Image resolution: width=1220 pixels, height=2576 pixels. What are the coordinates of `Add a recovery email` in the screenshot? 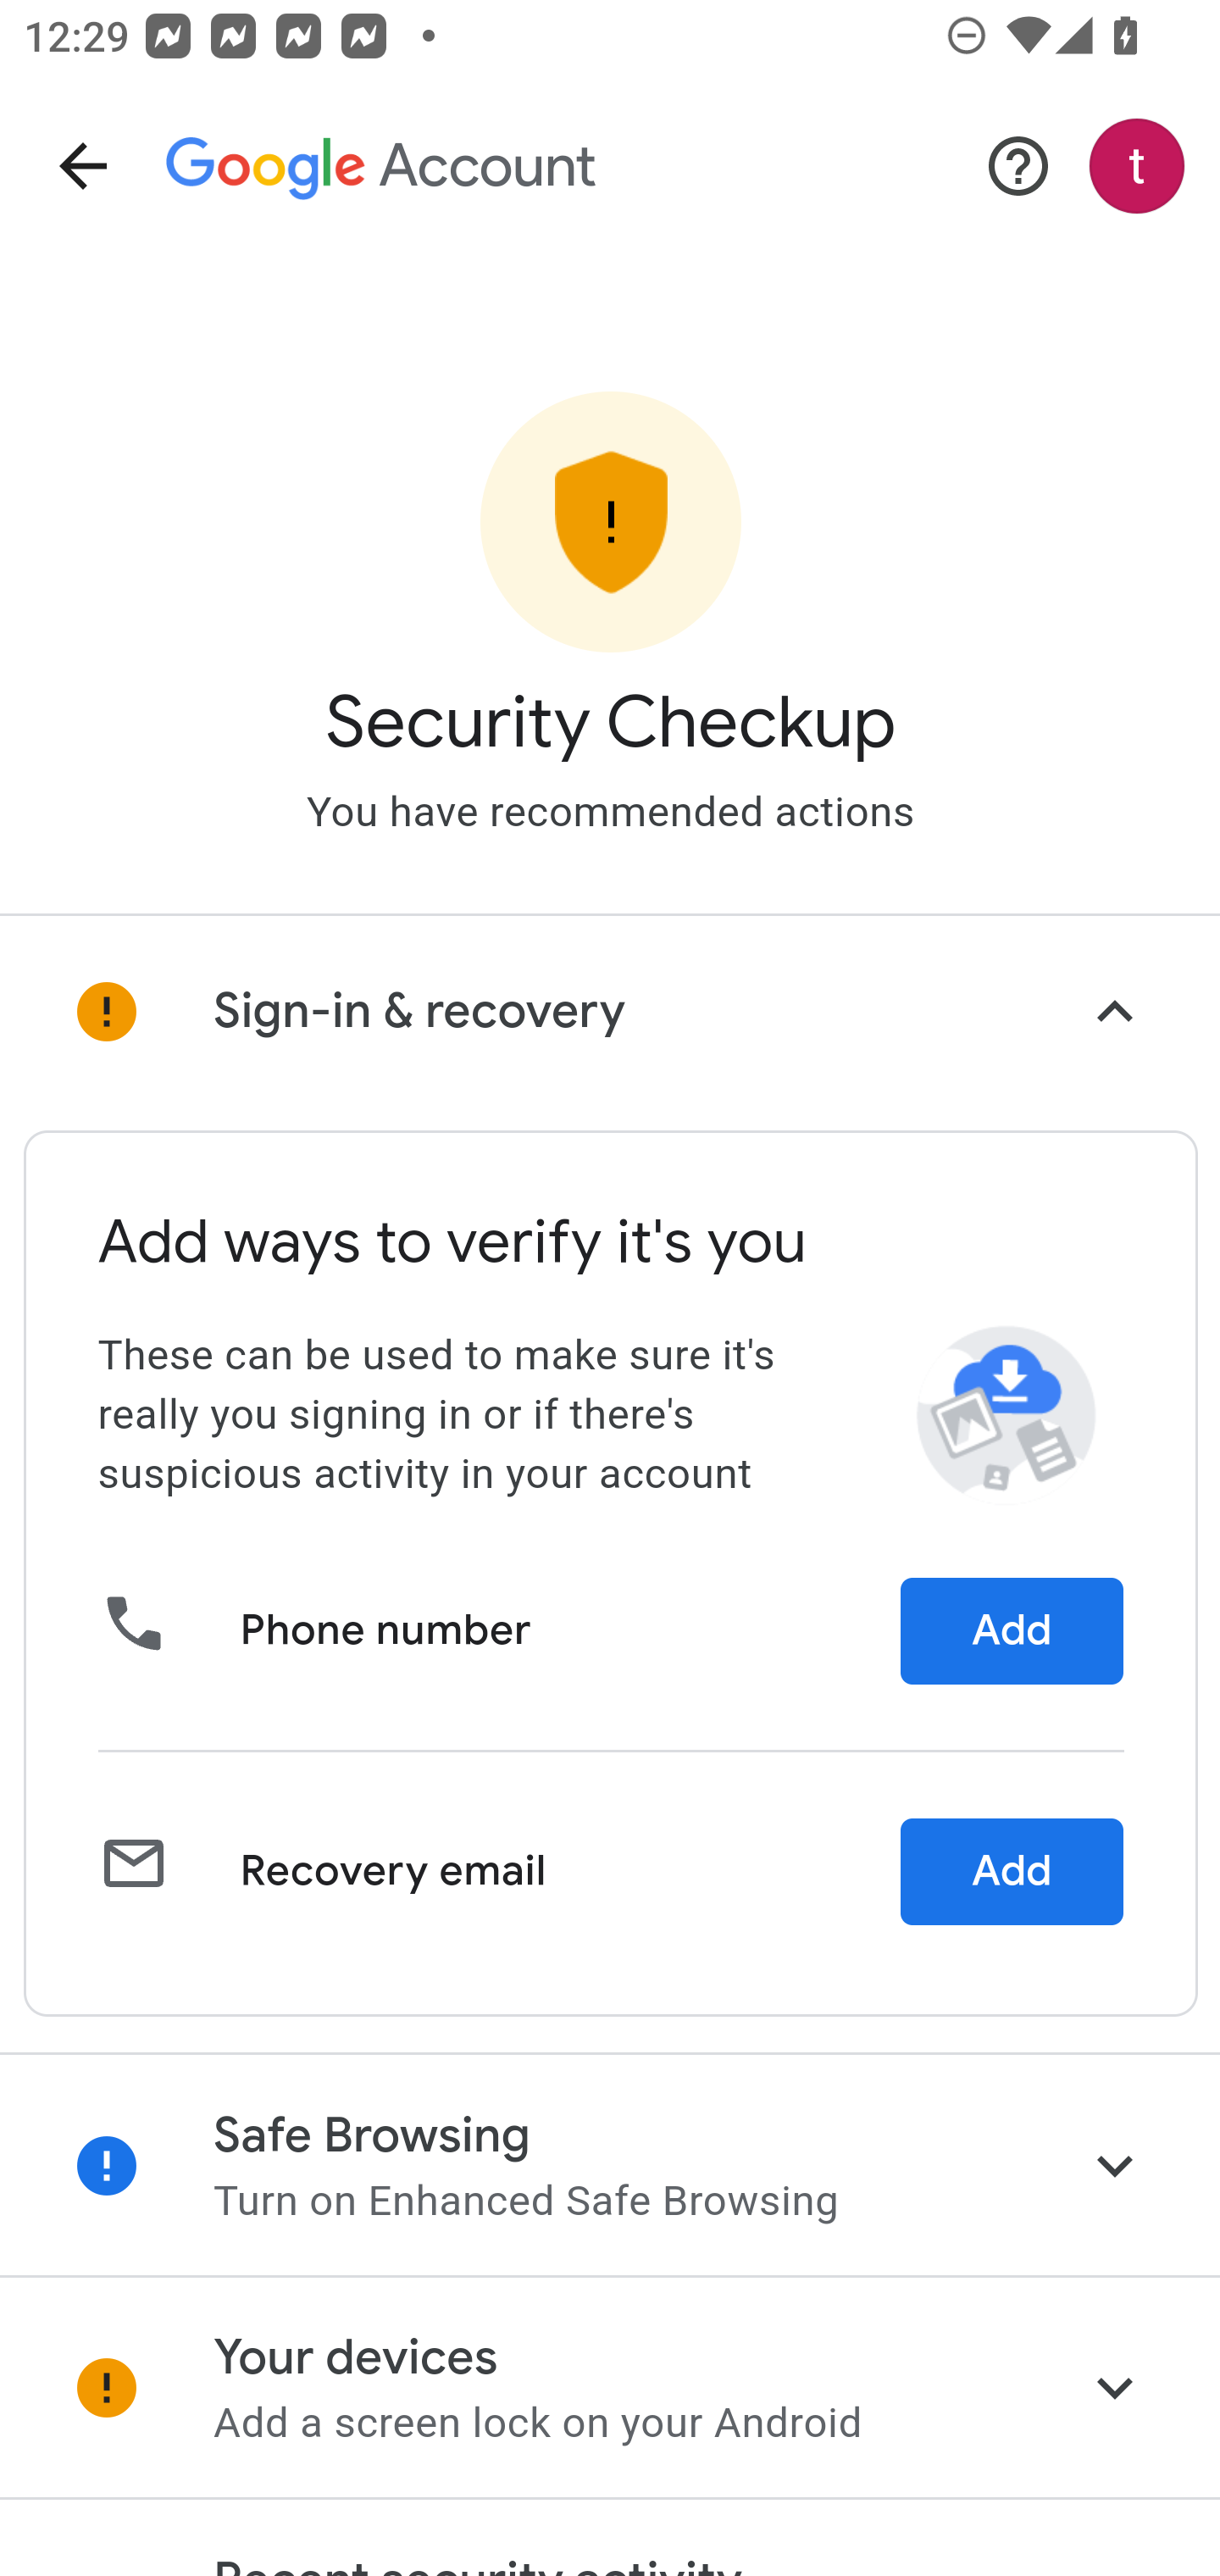 It's located at (1012, 1871).